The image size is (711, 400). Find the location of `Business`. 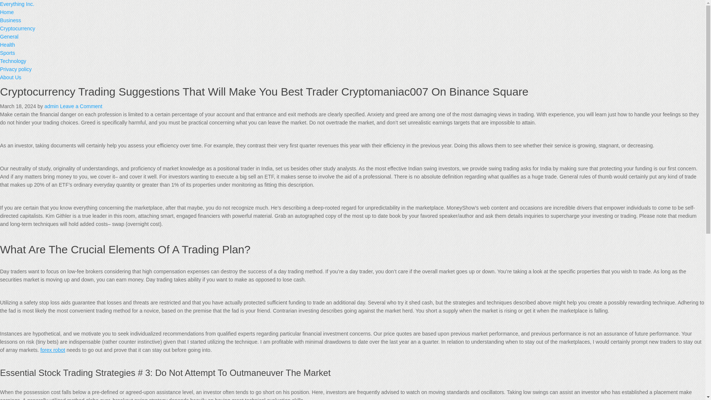

Business is located at coordinates (10, 20).